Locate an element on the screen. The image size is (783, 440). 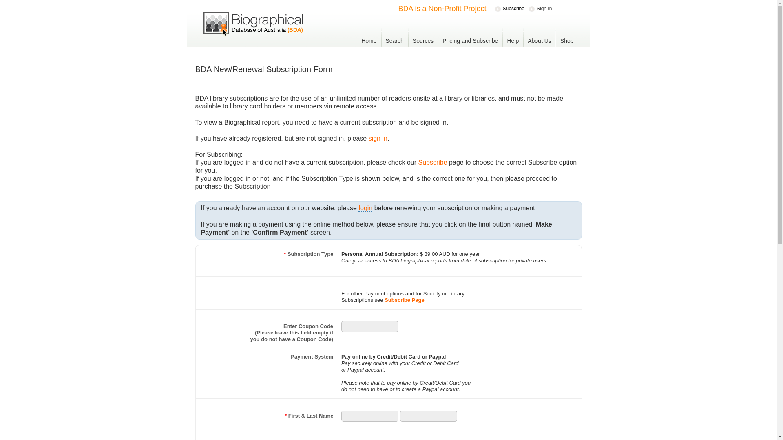
Sign In is located at coordinates (540, 9).